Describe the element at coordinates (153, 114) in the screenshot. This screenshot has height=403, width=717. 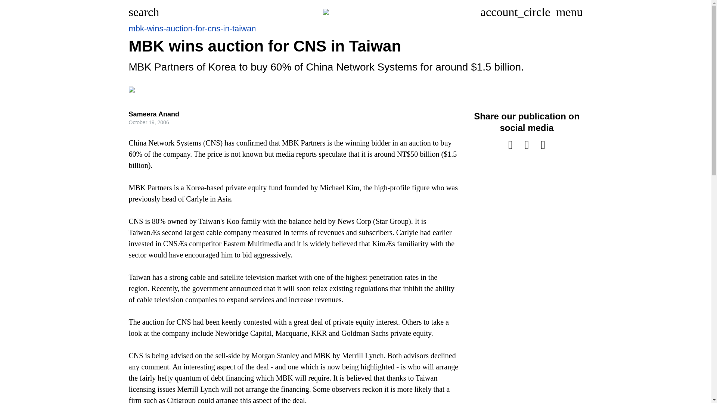
I see `Sameera Anand` at that location.